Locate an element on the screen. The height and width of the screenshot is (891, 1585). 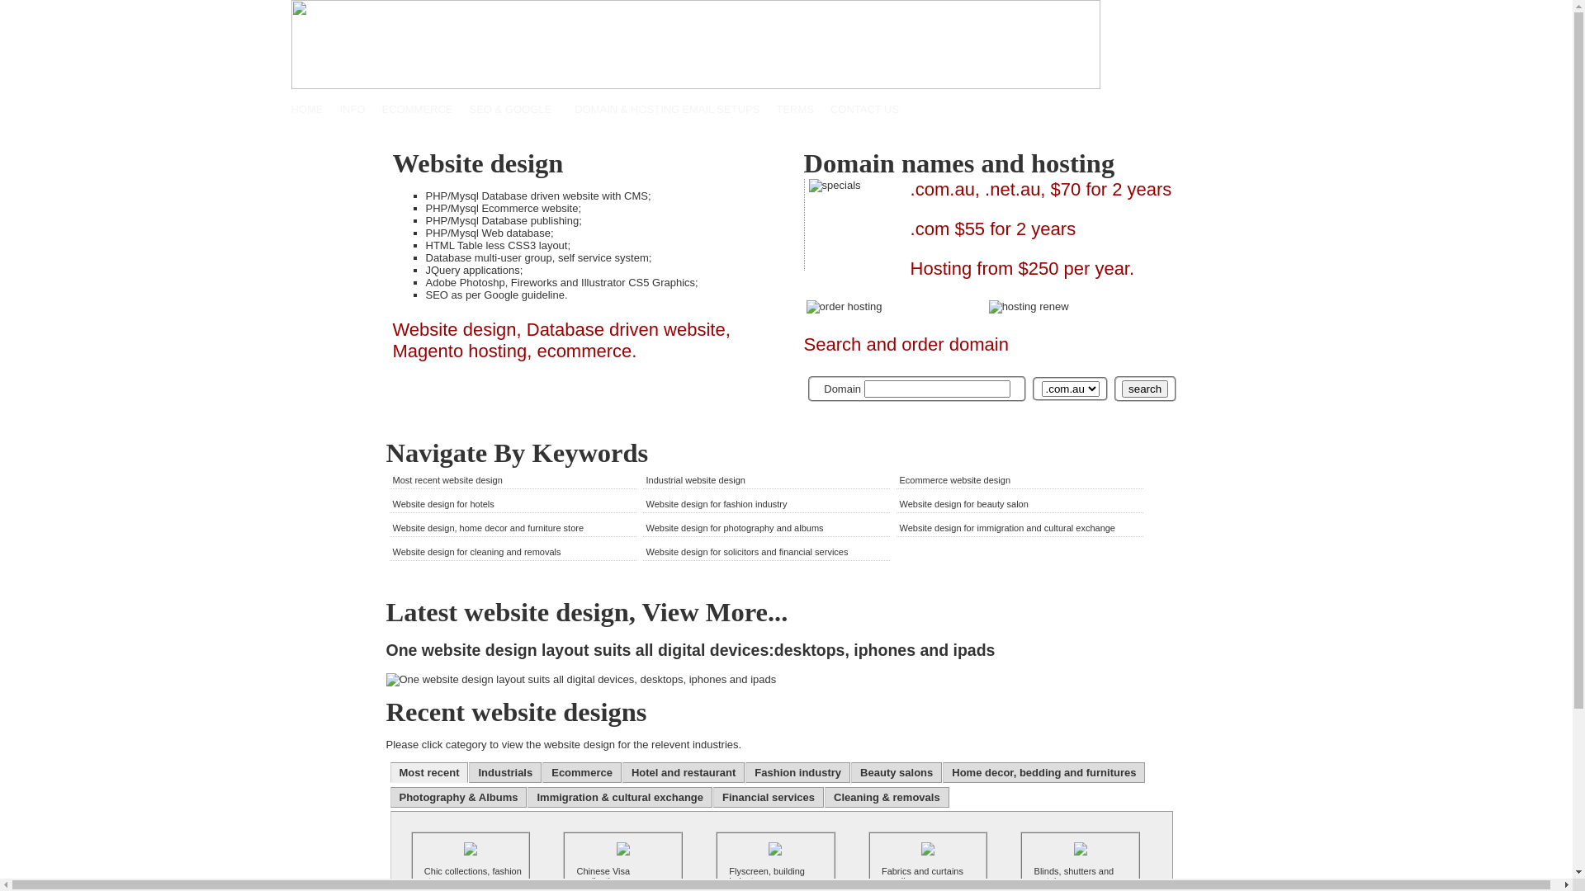
Website design, home decor and furniture store is located at coordinates (489, 528).